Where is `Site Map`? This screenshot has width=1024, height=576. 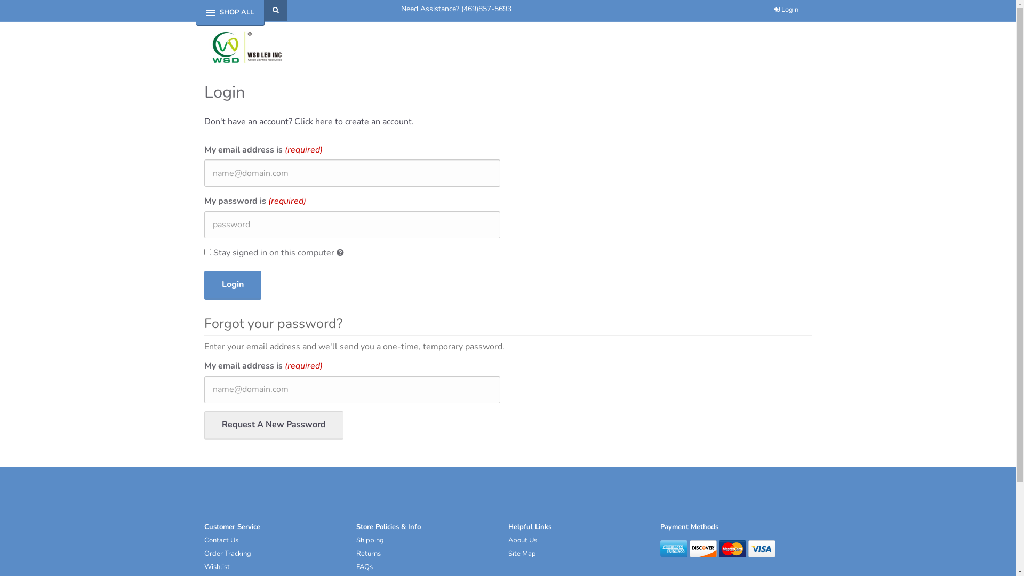 Site Map is located at coordinates (522, 554).